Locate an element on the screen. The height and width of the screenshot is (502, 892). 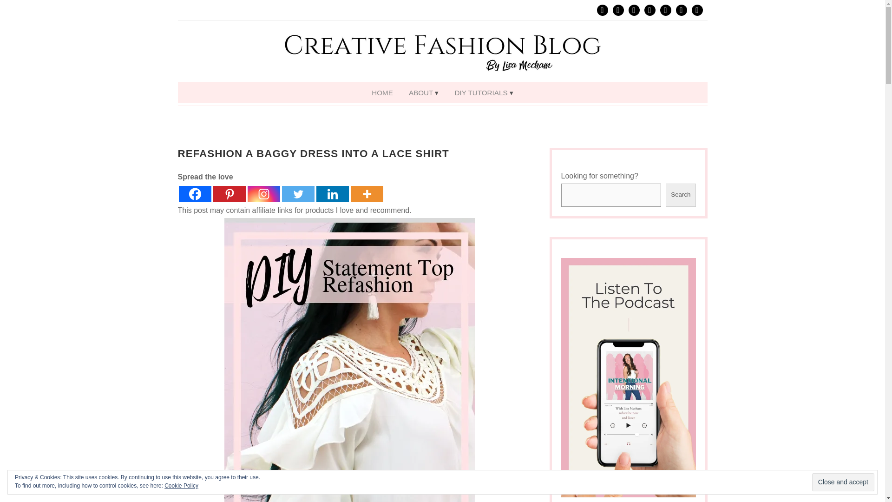
HOME is located at coordinates (382, 92).